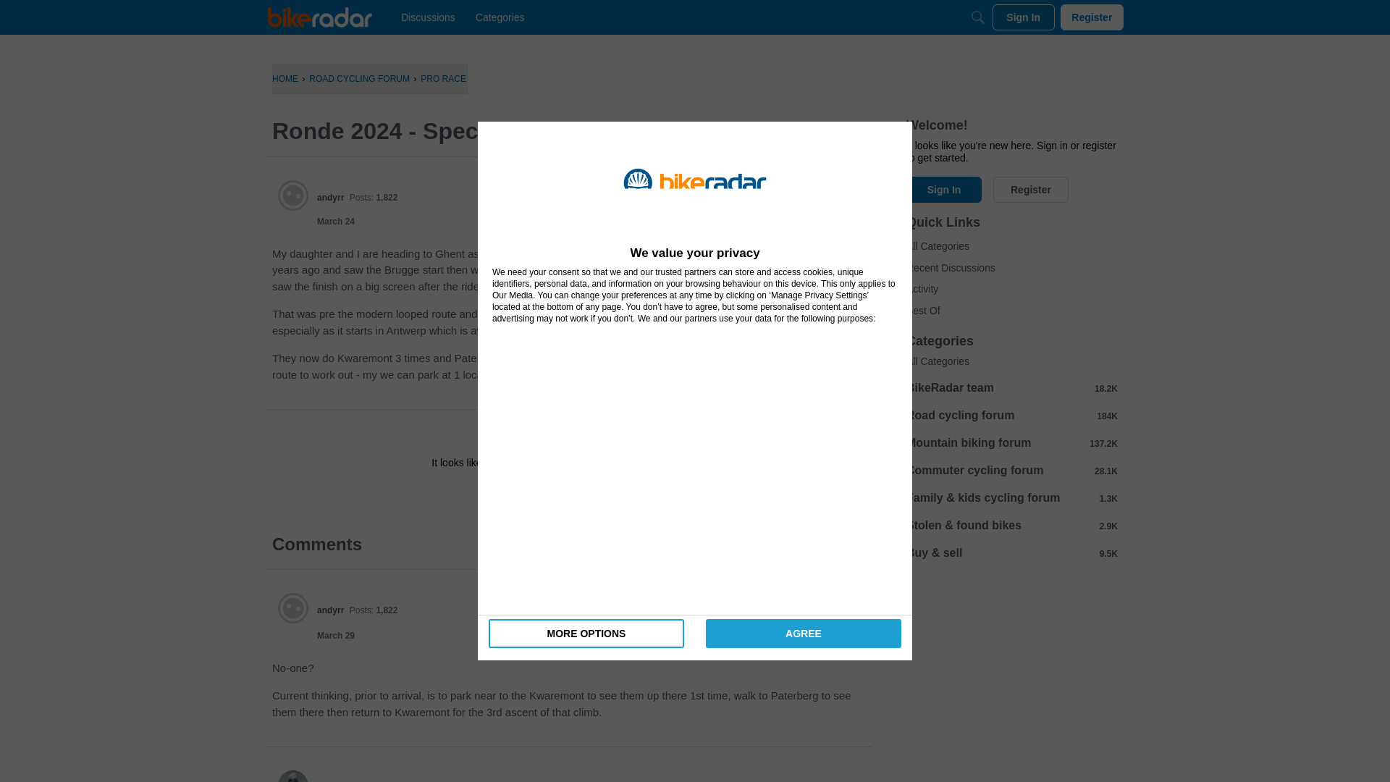 This screenshot has width=1390, height=782. What do you see at coordinates (1031, 190) in the screenshot?
I see `Register` at bounding box center [1031, 190].